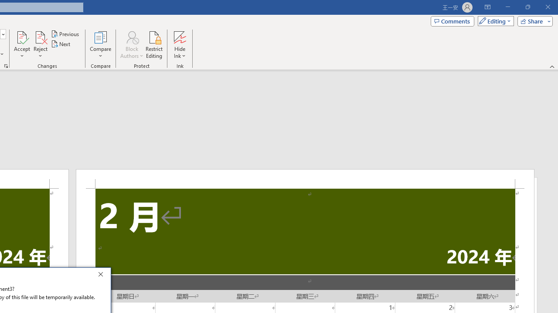 The height and width of the screenshot is (313, 558). Describe the element at coordinates (132, 37) in the screenshot. I see `Block Authors` at that location.